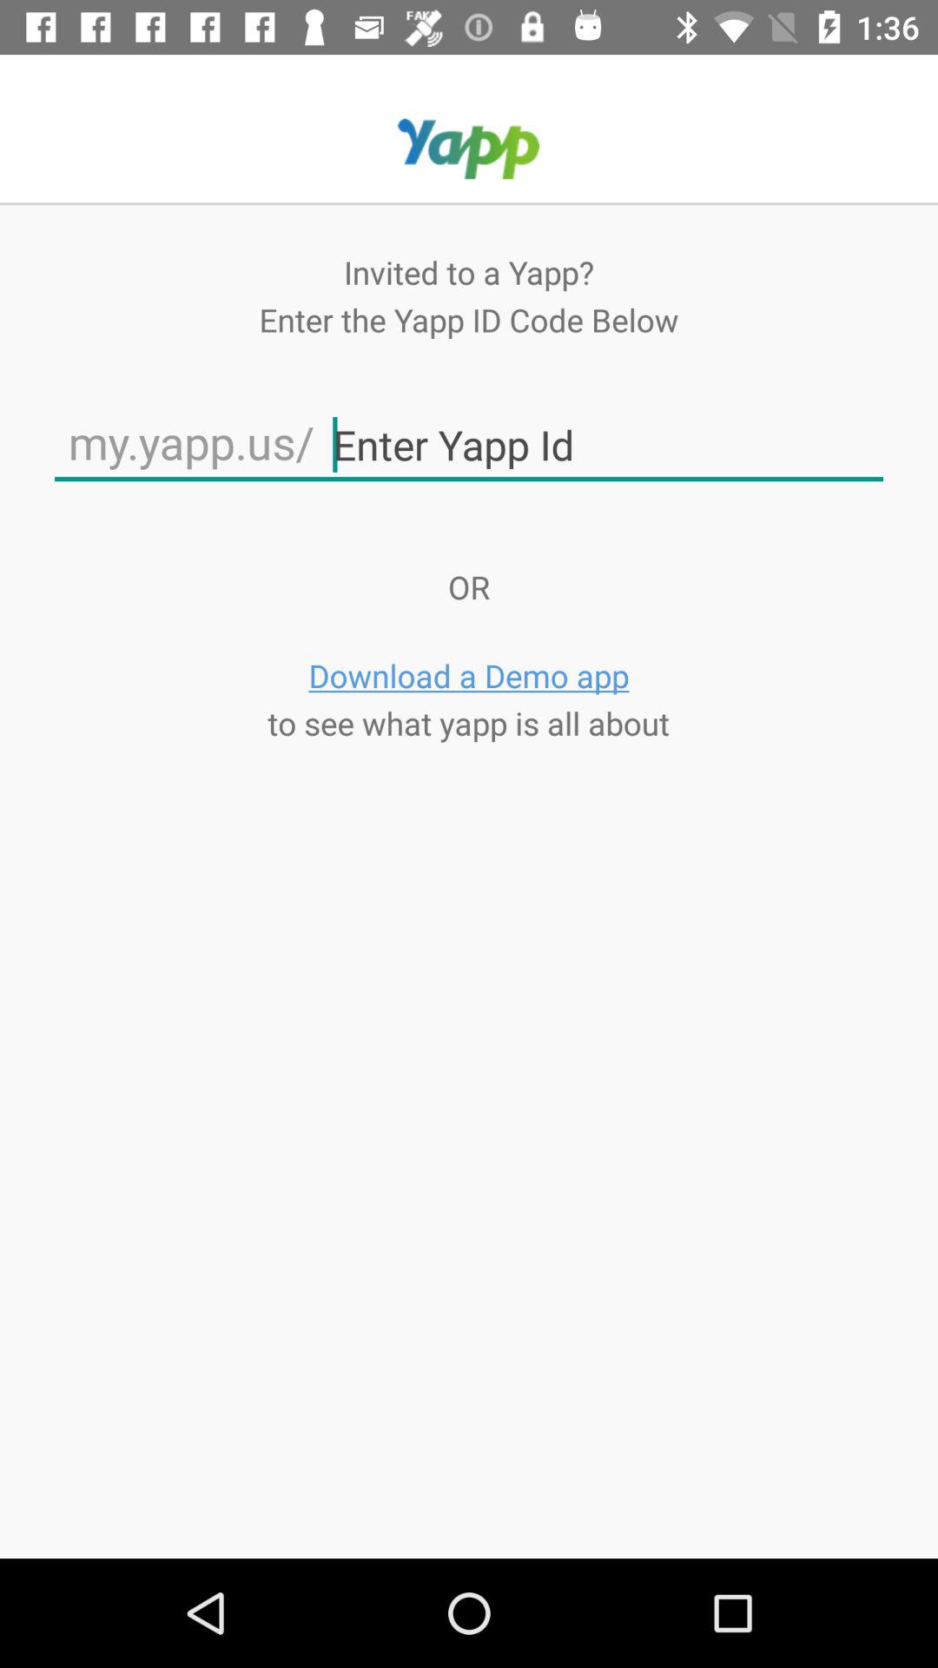  Describe the element at coordinates (469, 676) in the screenshot. I see `press the download a demo app` at that location.